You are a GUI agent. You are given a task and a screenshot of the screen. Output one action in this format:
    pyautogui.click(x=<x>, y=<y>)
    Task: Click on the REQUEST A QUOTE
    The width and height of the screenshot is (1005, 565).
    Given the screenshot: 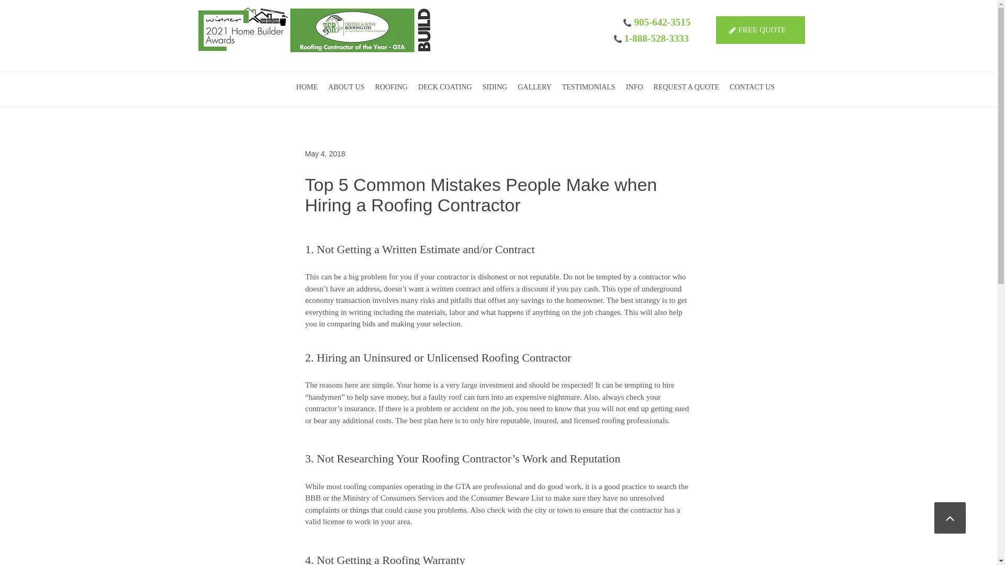 What is the action you would take?
    pyautogui.click(x=686, y=88)
    